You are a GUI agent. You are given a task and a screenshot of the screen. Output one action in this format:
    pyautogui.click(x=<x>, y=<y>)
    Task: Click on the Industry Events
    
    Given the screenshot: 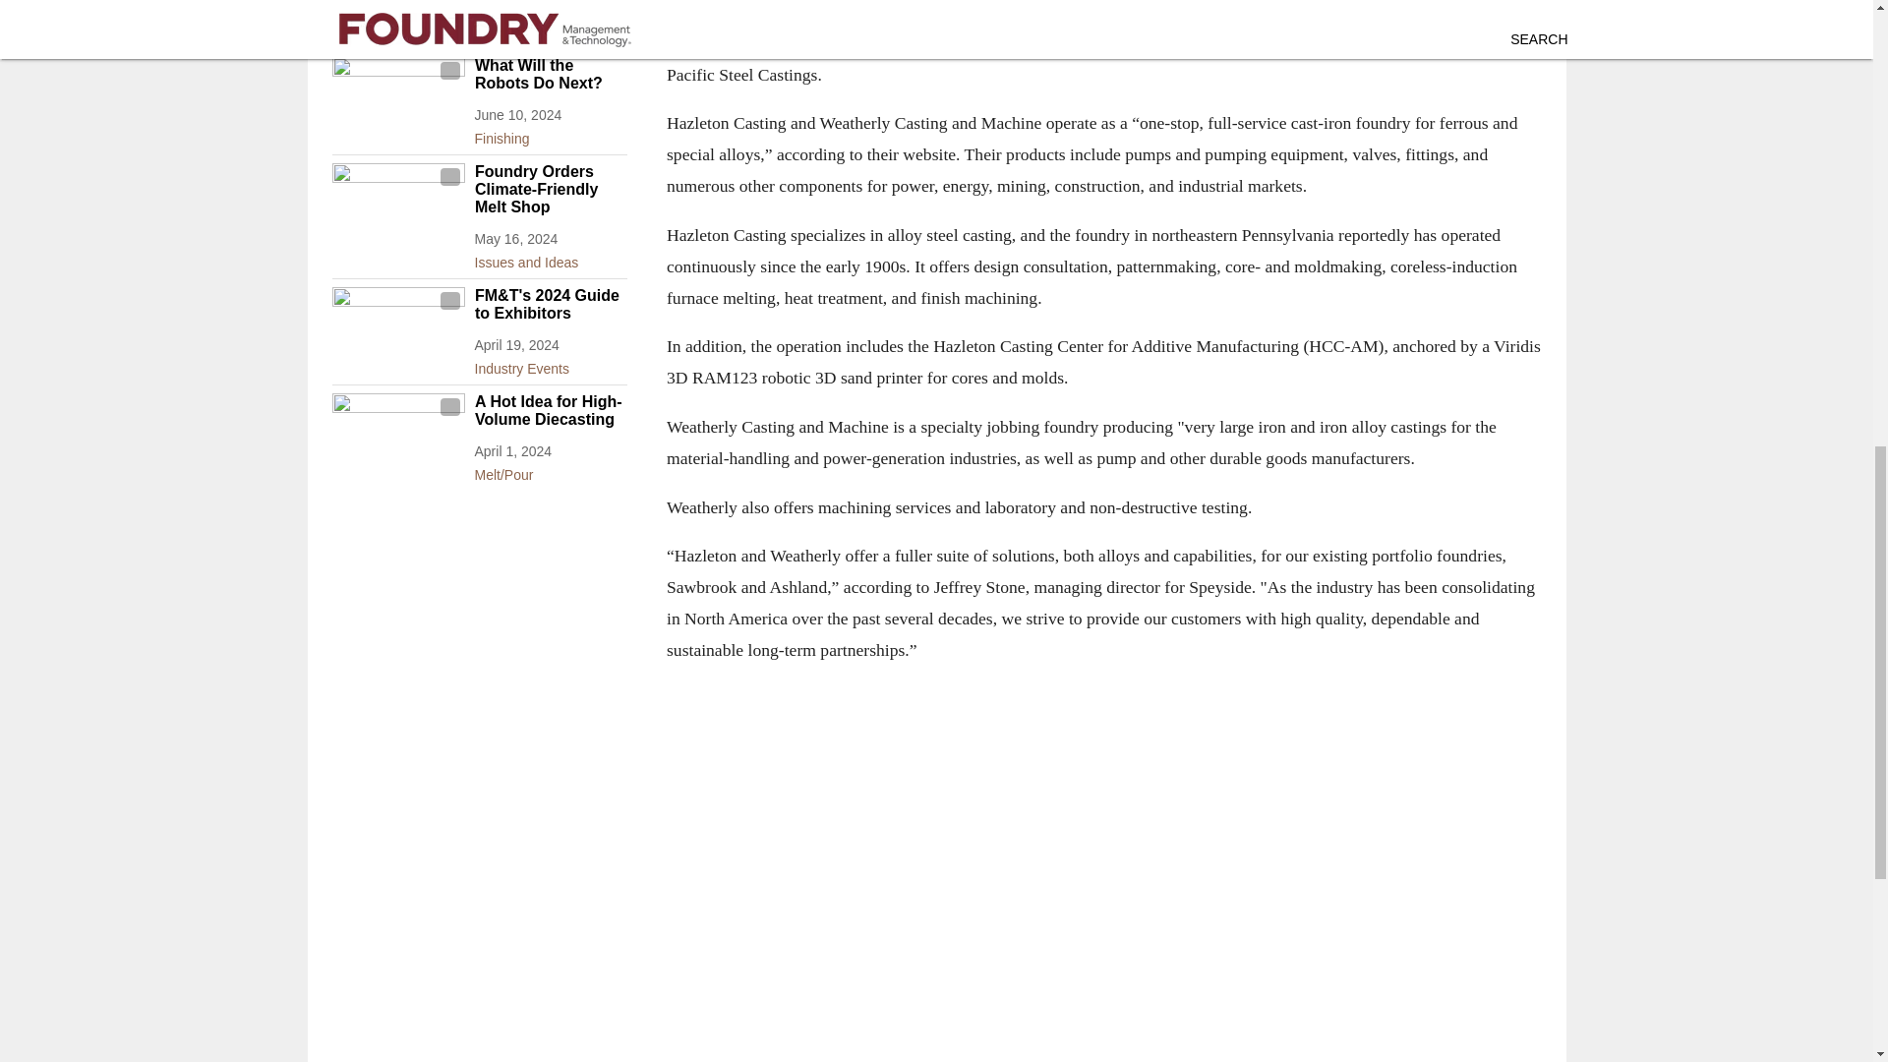 What is the action you would take?
    pyautogui.click(x=550, y=364)
    